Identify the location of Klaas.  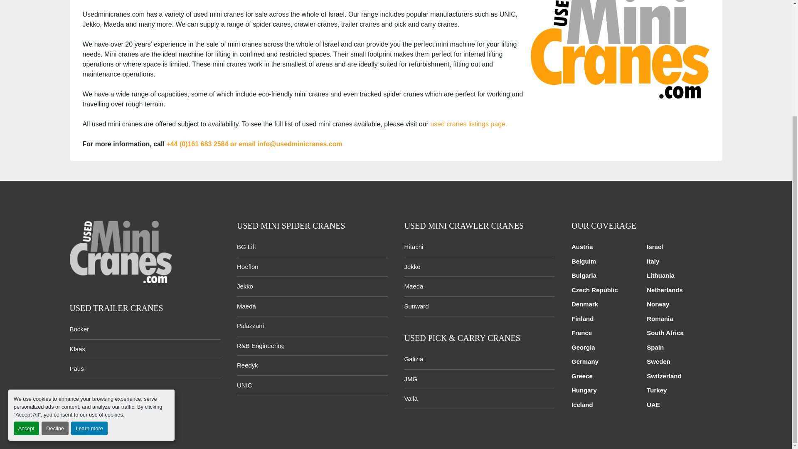
(77, 348).